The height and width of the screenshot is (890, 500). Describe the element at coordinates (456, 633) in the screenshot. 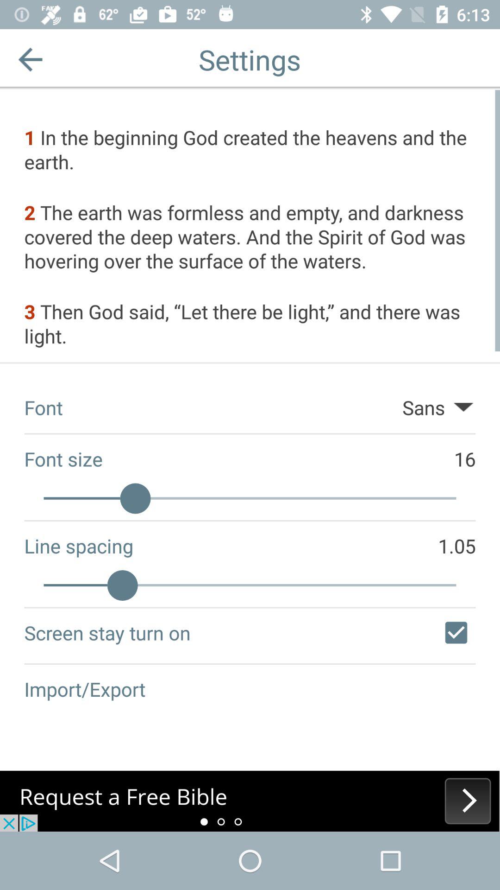

I see `flag to make screen stay turned on` at that location.